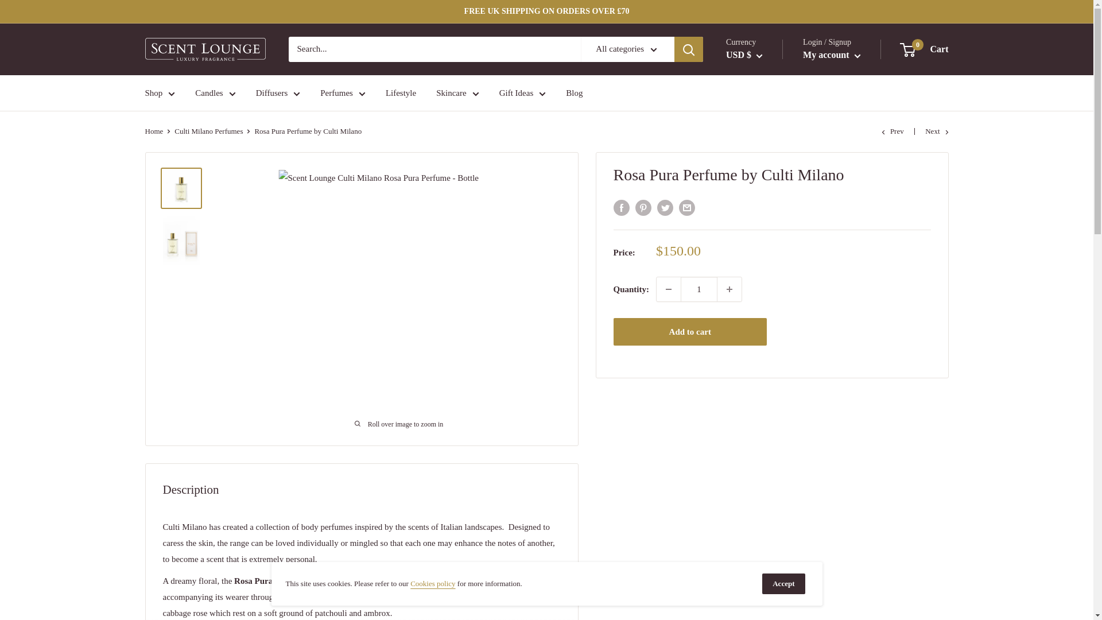 This screenshot has width=1102, height=620. What do you see at coordinates (699, 289) in the screenshot?
I see `1` at bounding box center [699, 289].